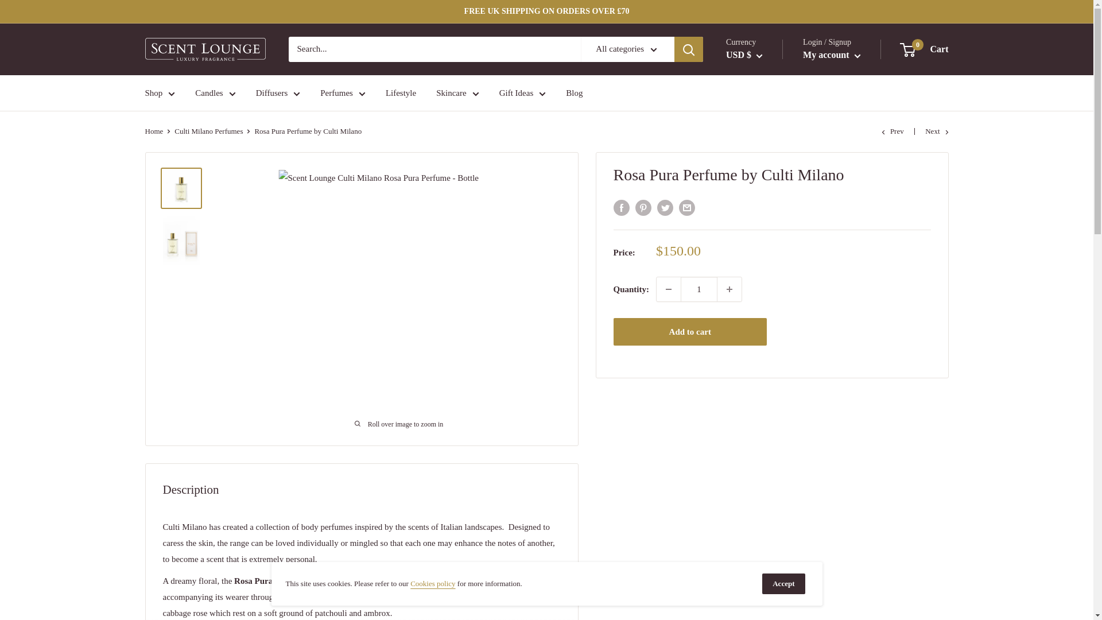 This screenshot has width=1102, height=620. What do you see at coordinates (699, 289) in the screenshot?
I see `1` at bounding box center [699, 289].